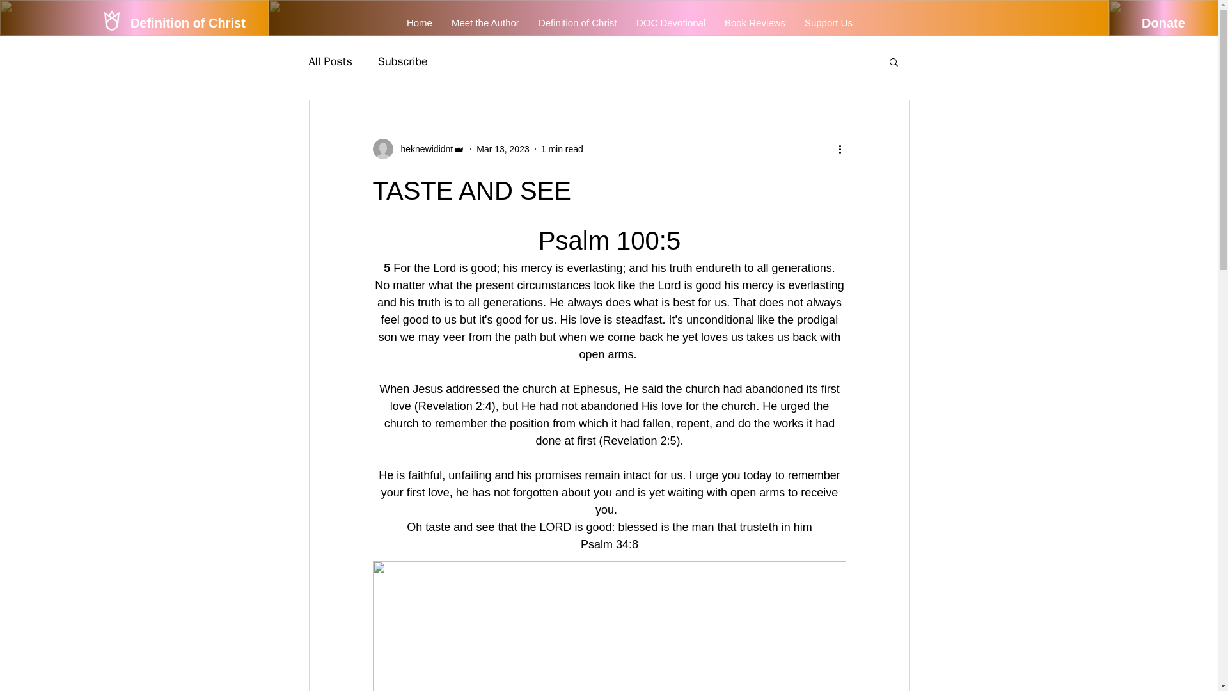 This screenshot has height=691, width=1228. What do you see at coordinates (1163, 23) in the screenshot?
I see `Donate` at bounding box center [1163, 23].